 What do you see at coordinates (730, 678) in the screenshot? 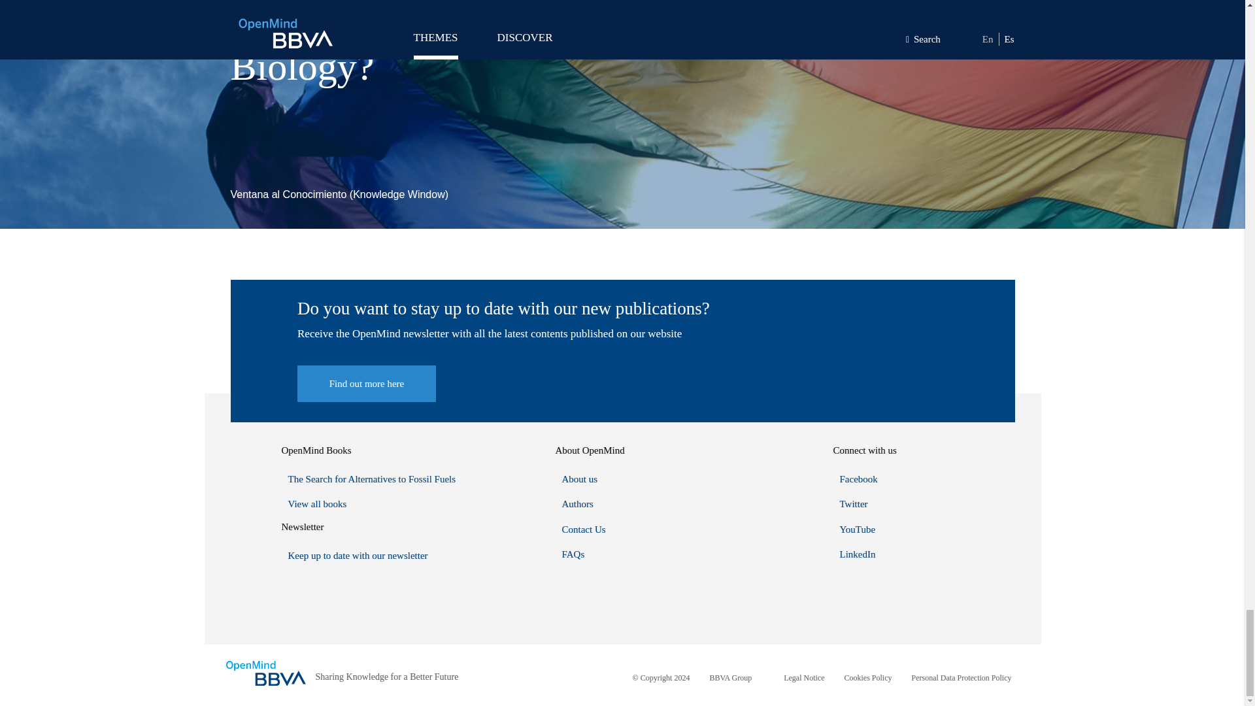
I see `BBVA Group` at bounding box center [730, 678].